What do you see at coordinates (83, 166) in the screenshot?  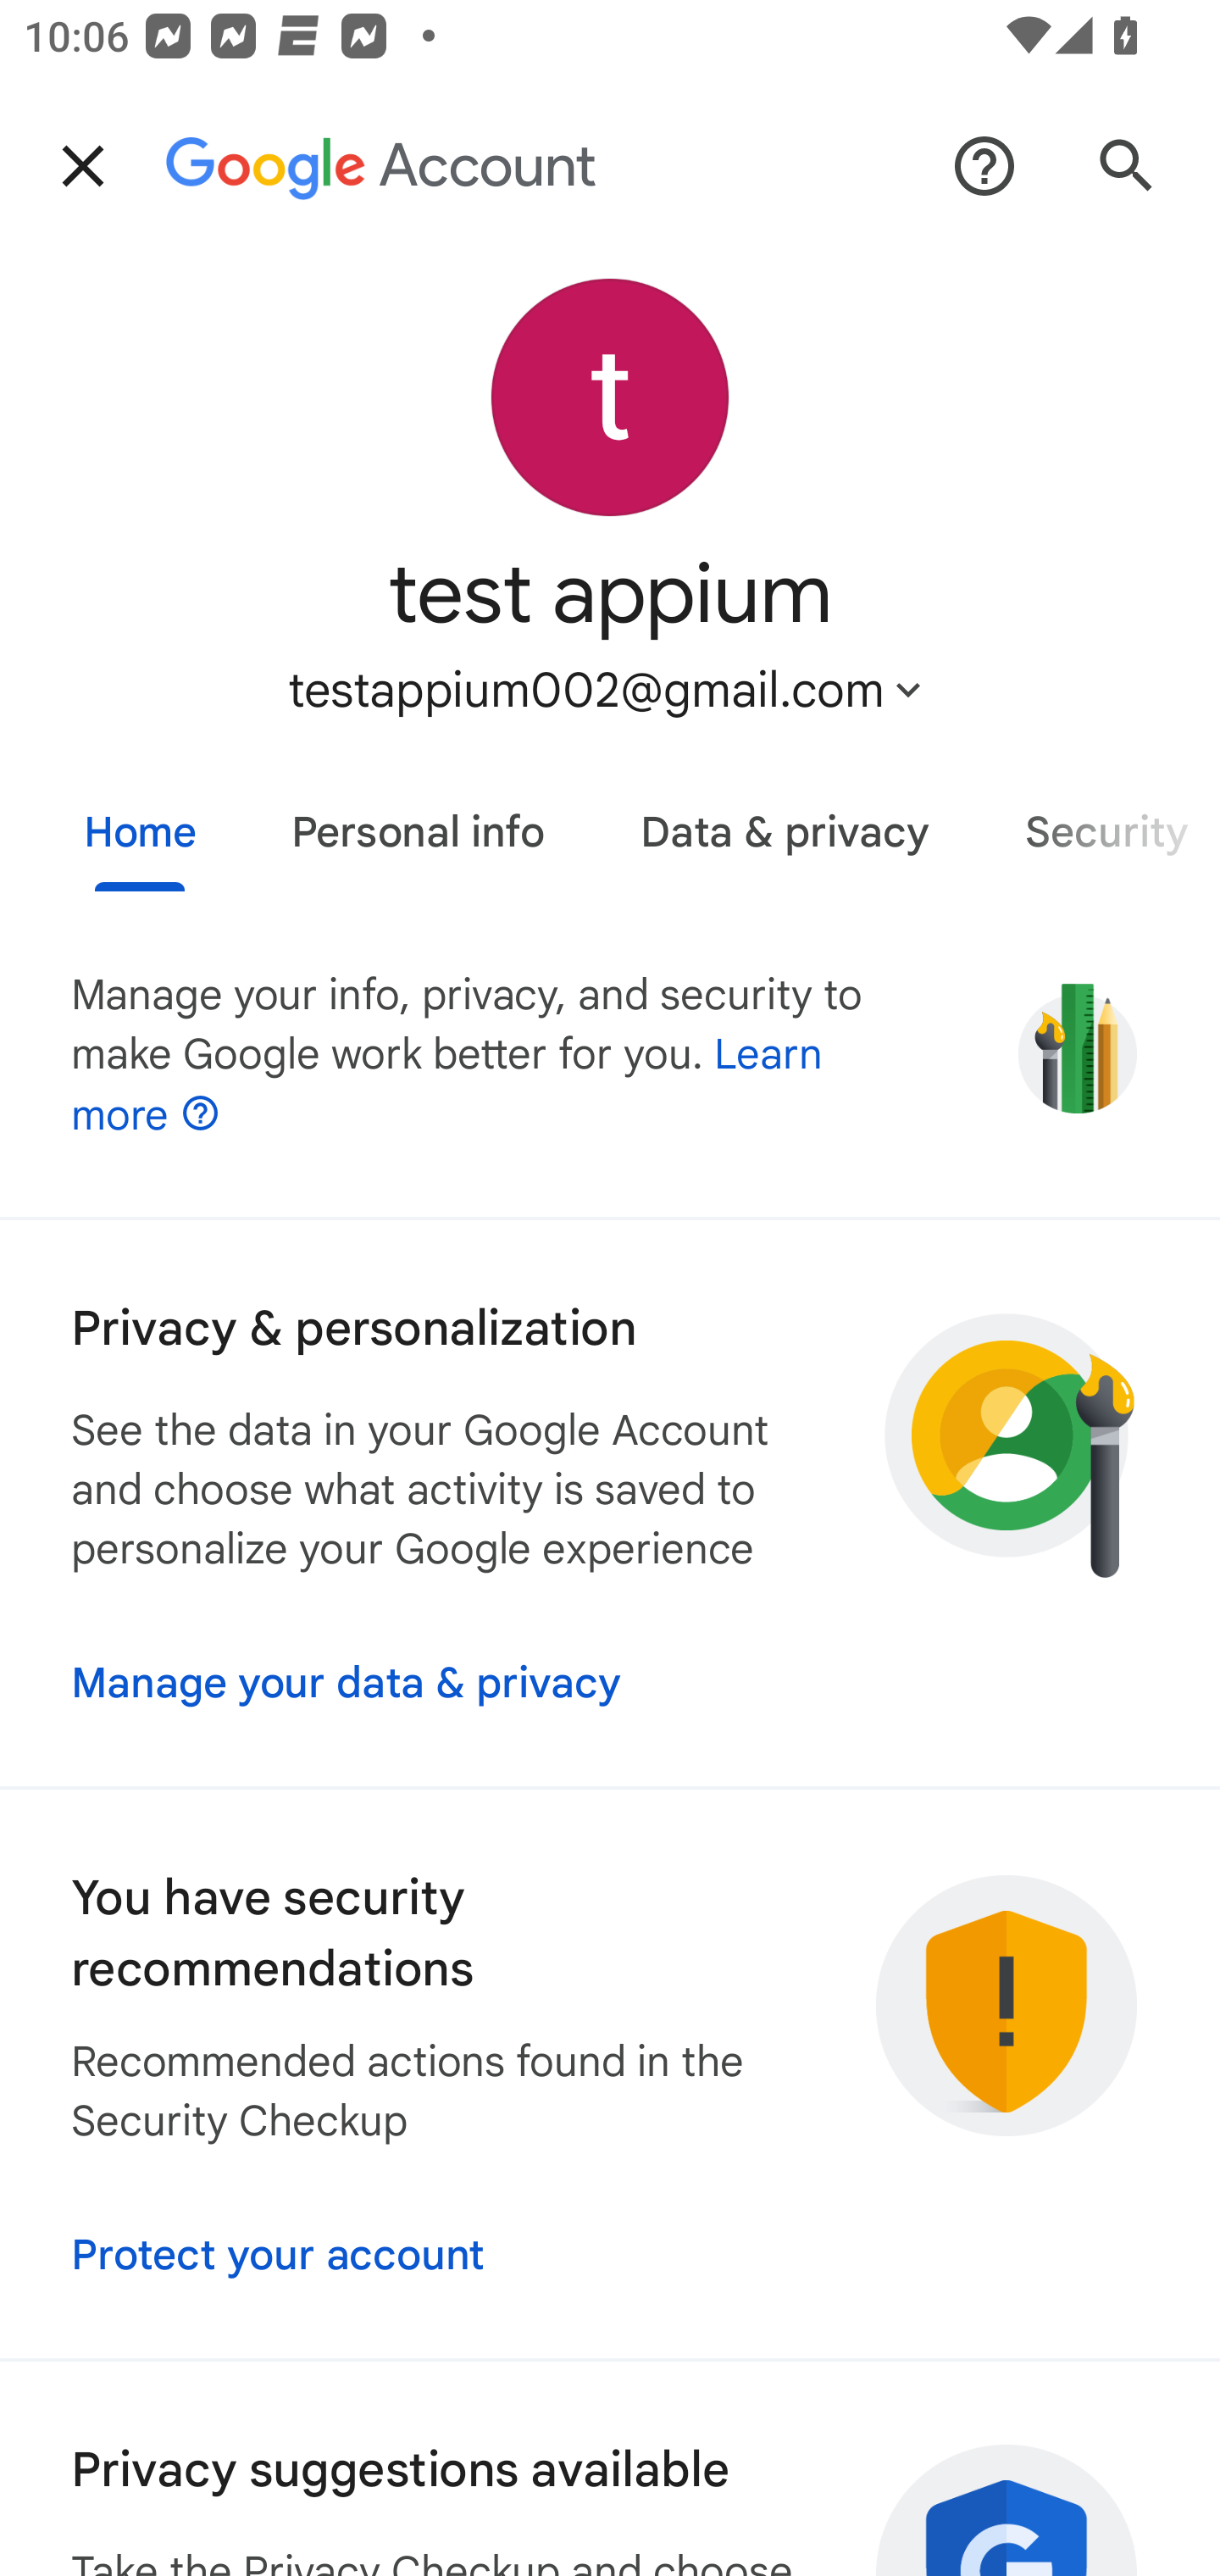 I see `Close` at bounding box center [83, 166].